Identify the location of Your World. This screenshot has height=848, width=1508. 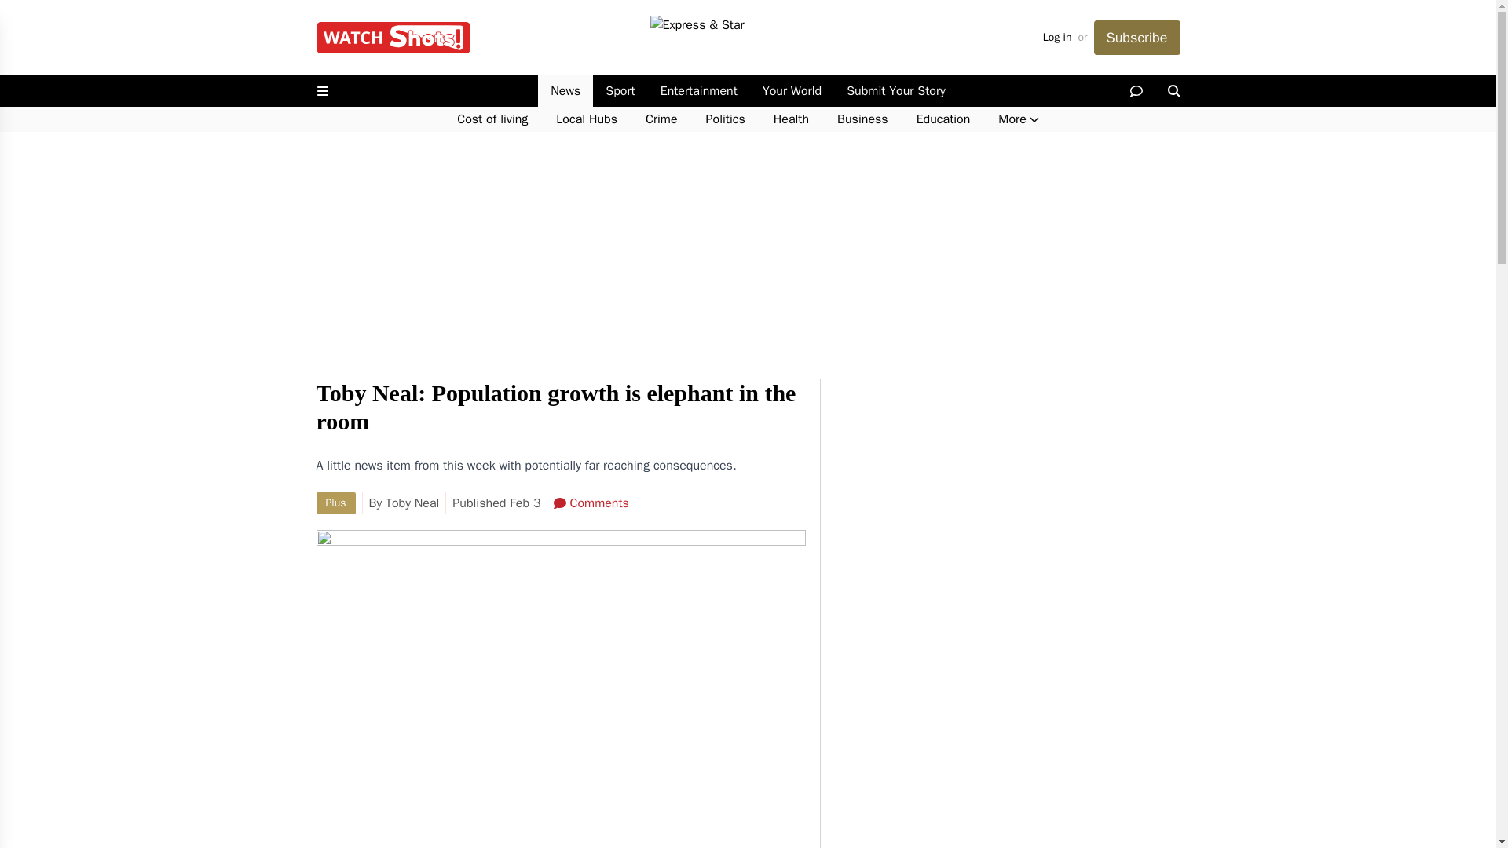
(792, 91).